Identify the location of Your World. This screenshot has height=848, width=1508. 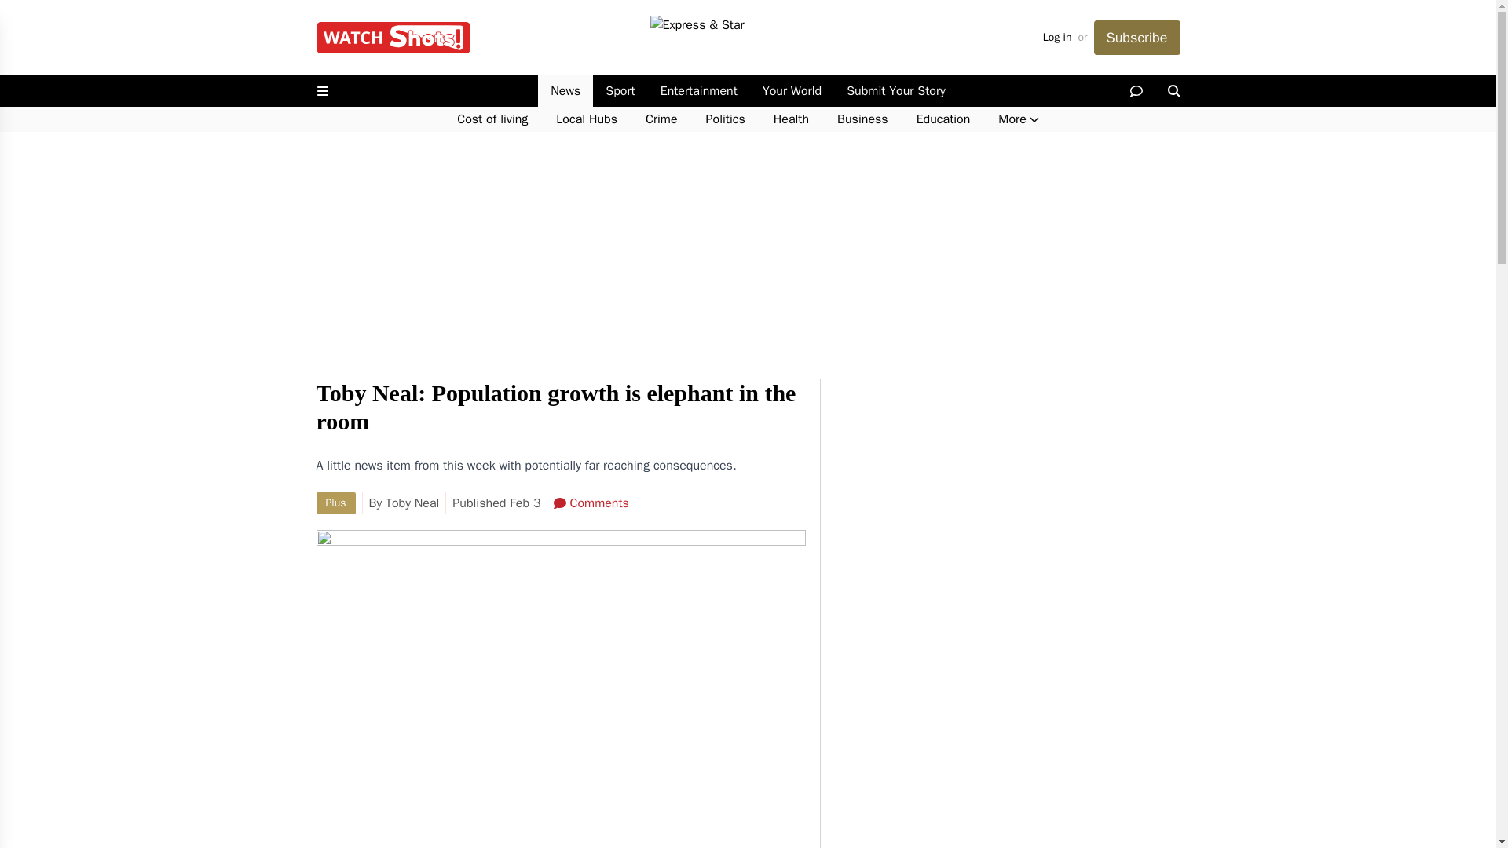
(792, 91).